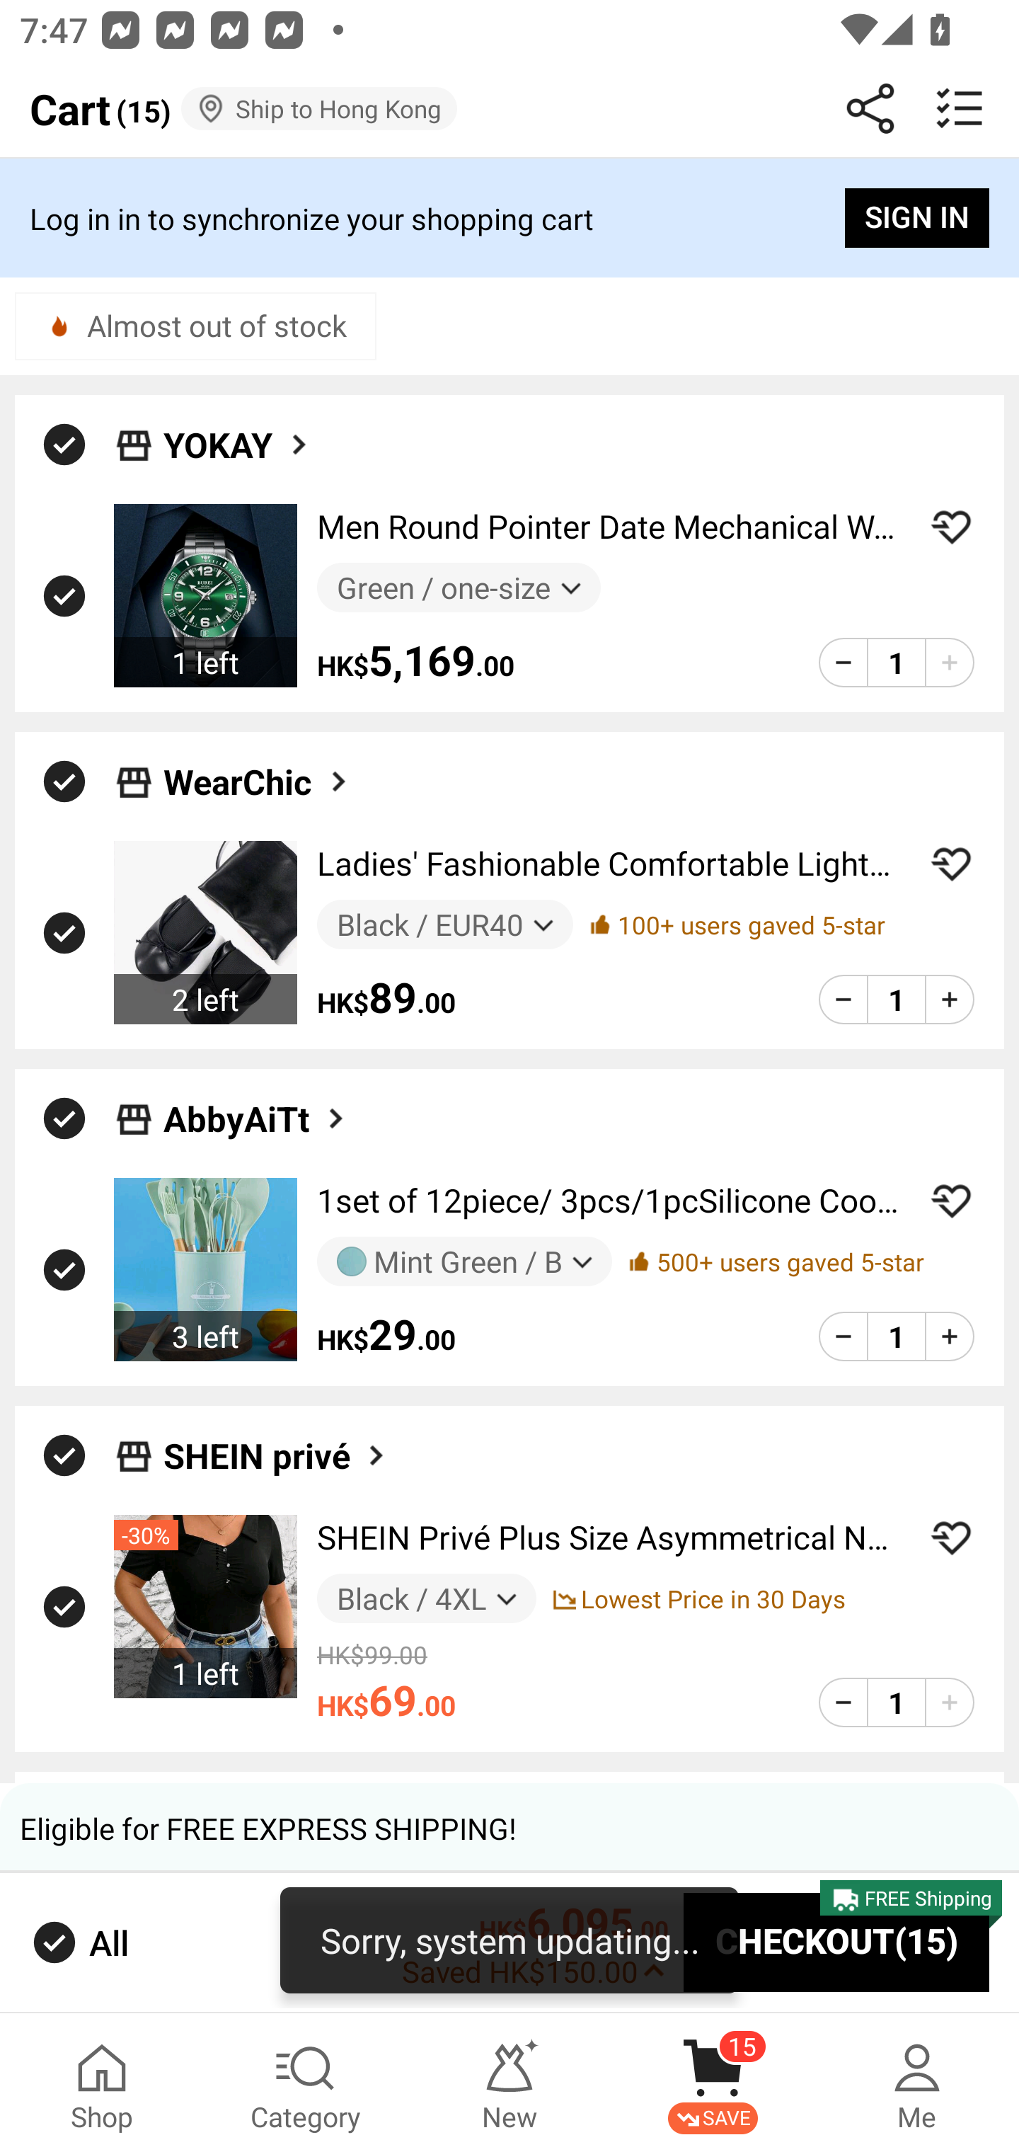  What do you see at coordinates (843, 1703) in the screenshot?
I see `product quantity minus 1` at bounding box center [843, 1703].